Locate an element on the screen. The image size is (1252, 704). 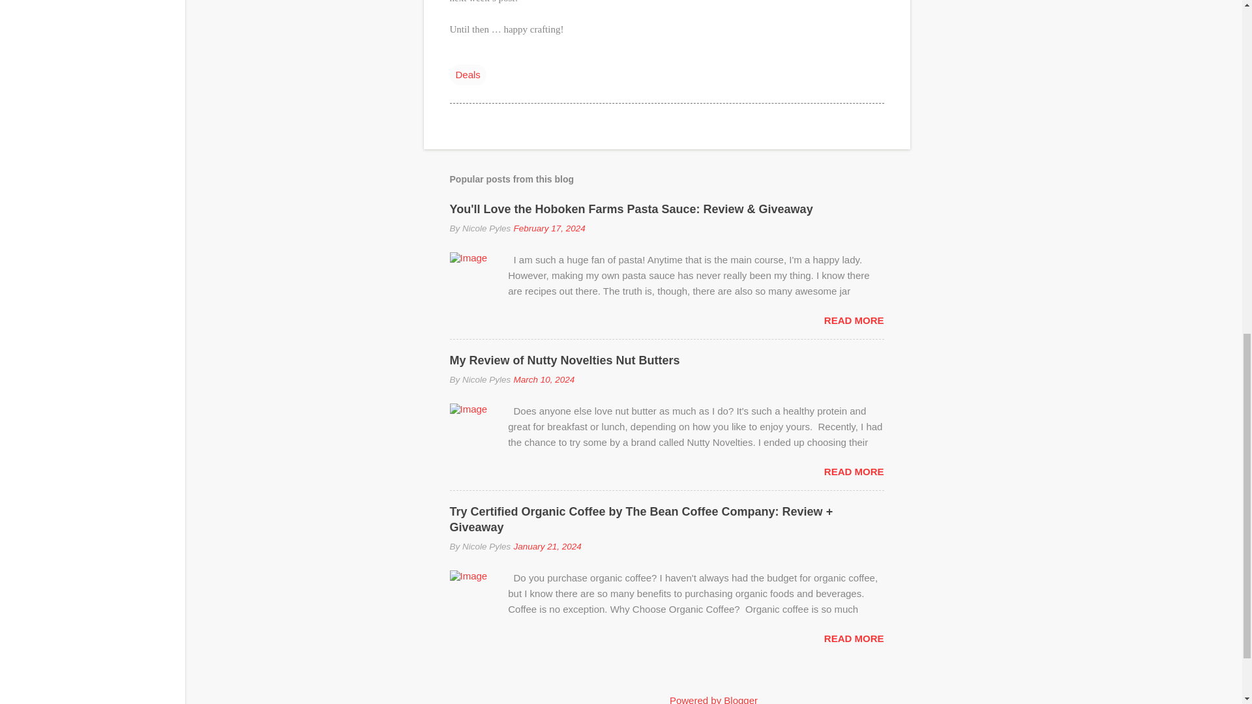
January 21, 2024 is located at coordinates (546, 546).